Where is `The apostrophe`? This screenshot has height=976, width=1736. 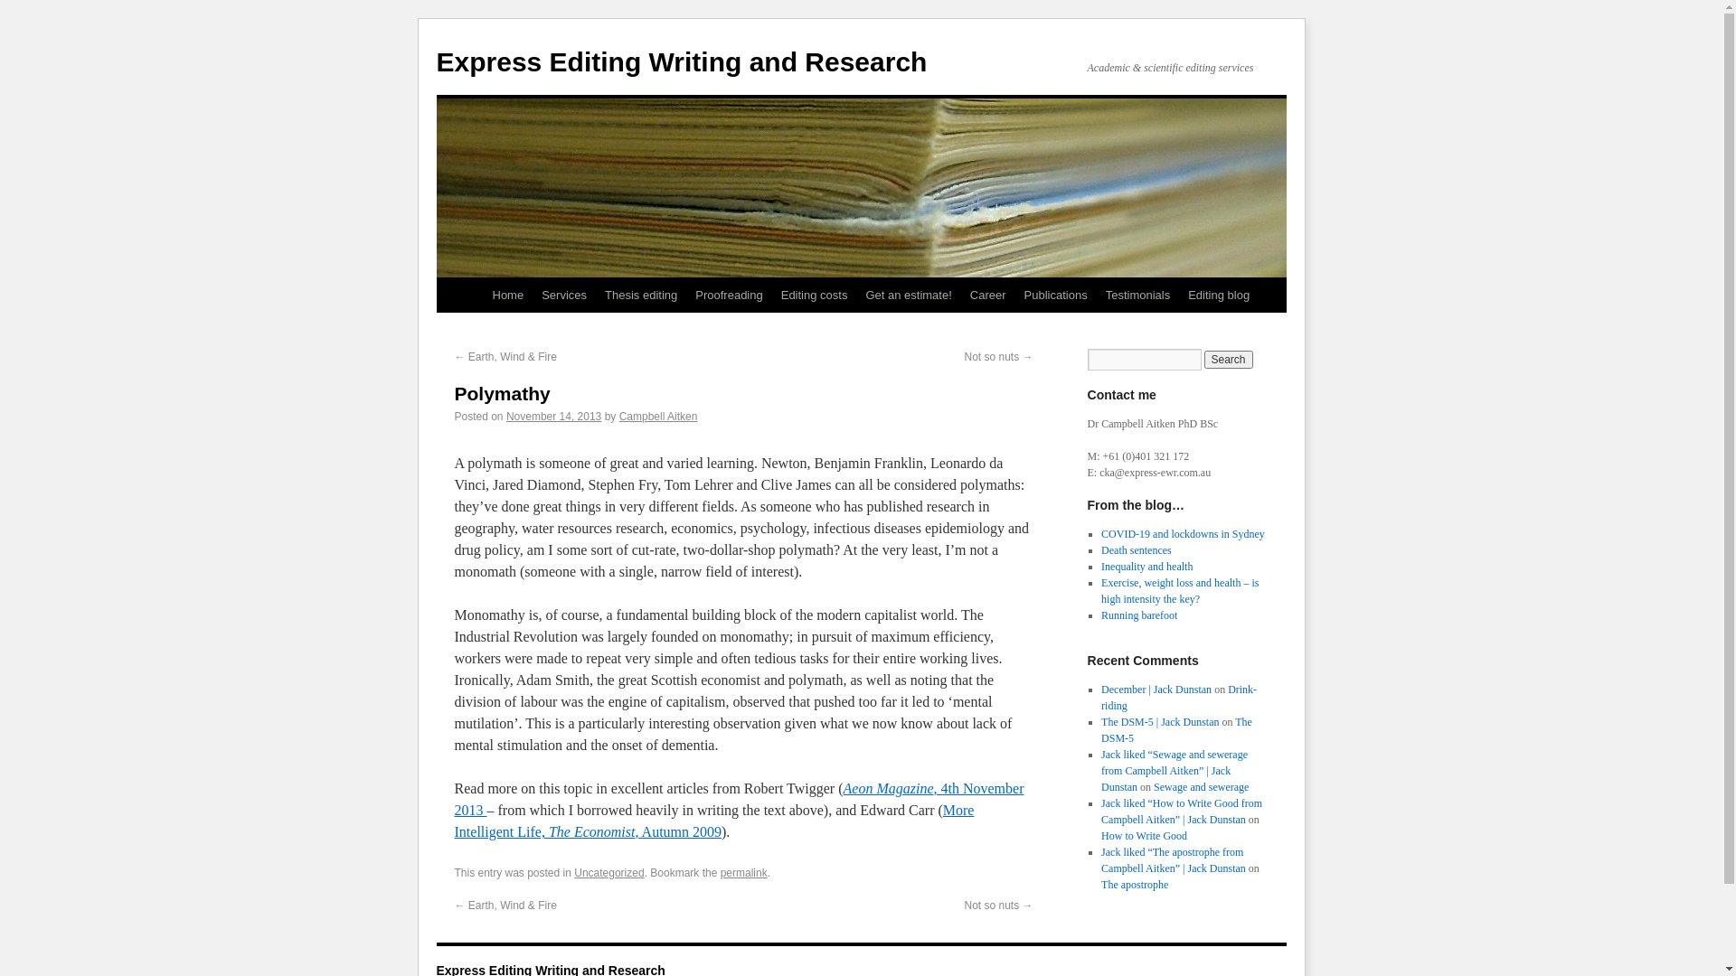 The apostrophe is located at coordinates (1135, 885).